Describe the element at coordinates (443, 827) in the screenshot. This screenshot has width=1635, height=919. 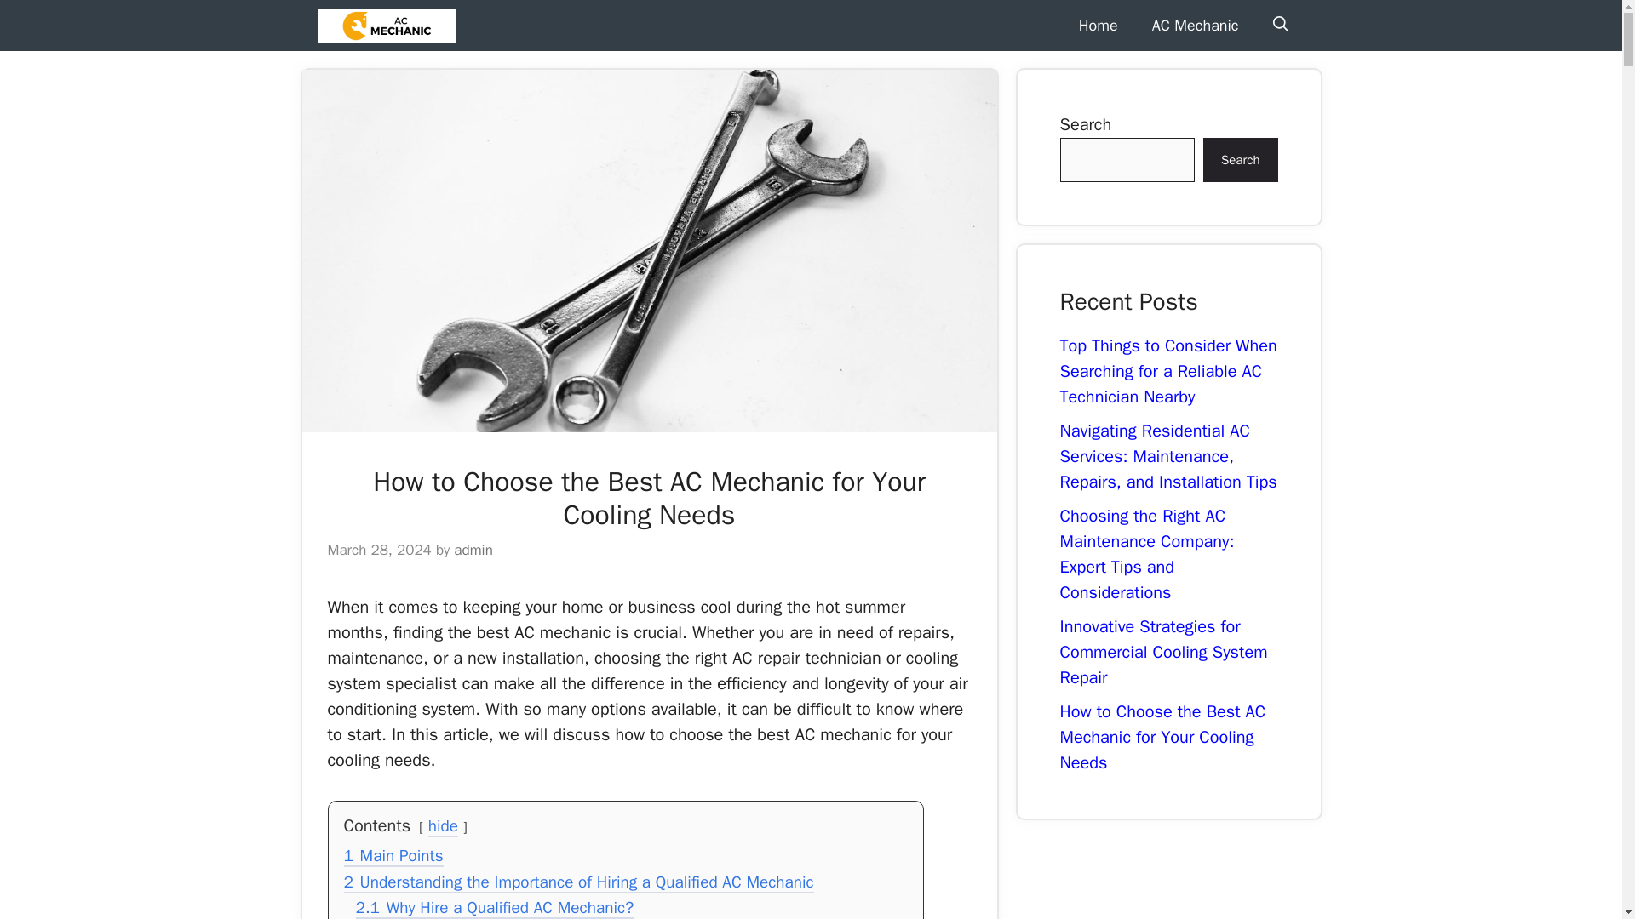
I see `hide` at that location.